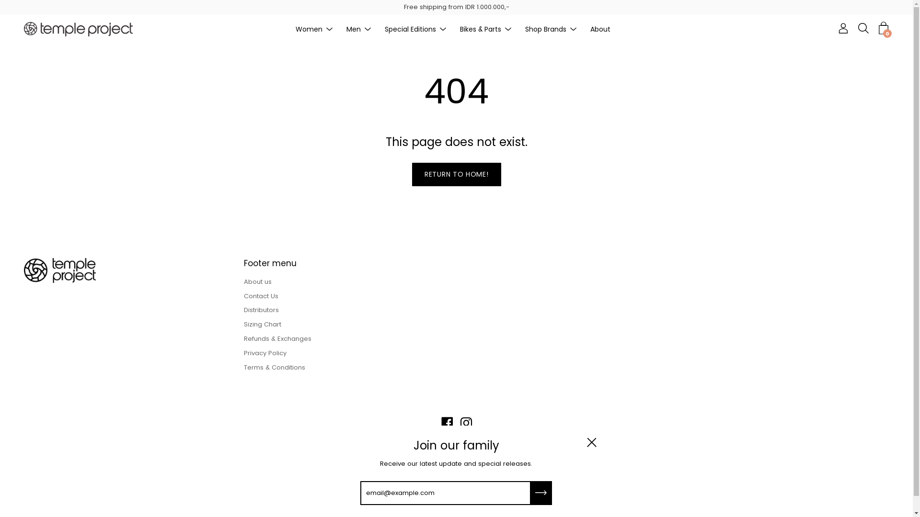 This screenshot has width=920, height=517. What do you see at coordinates (263, 325) in the screenshot?
I see `Sizing Chart` at bounding box center [263, 325].